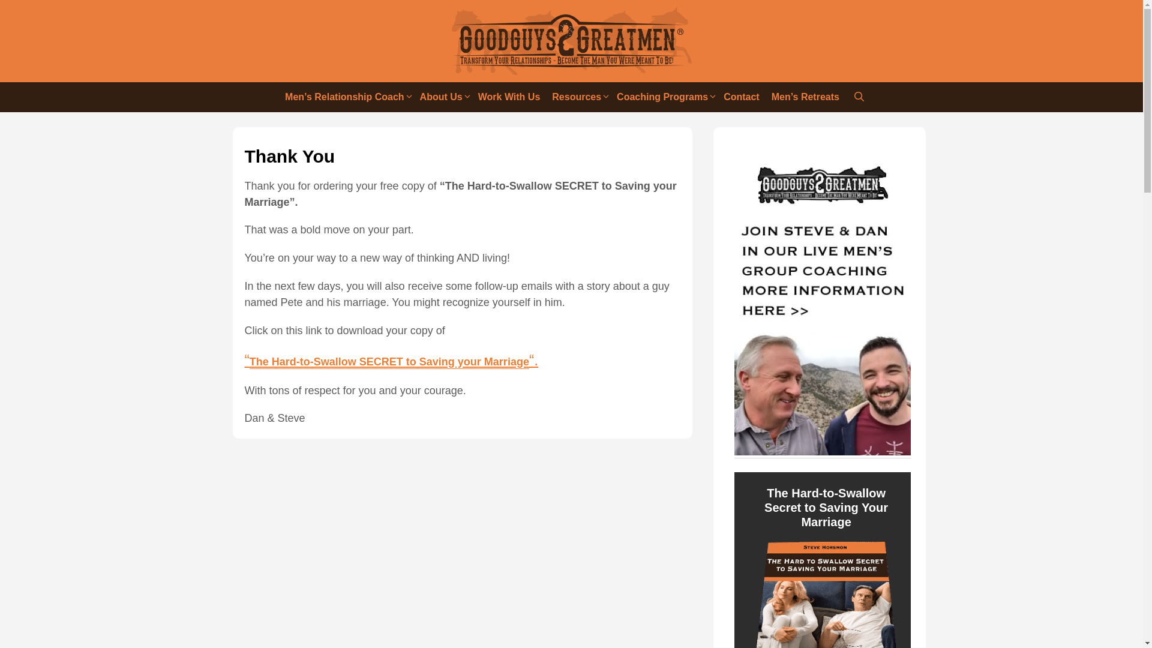 Image resolution: width=1152 pixels, height=648 pixels. What do you see at coordinates (578, 97) in the screenshot?
I see `Resources` at bounding box center [578, 97].